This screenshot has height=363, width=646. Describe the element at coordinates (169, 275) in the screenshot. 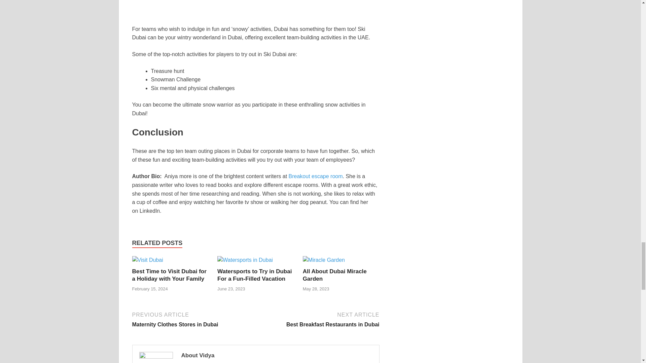

I see `Best Time to Visit Dubai for a Holiday with Your Family` at that location.